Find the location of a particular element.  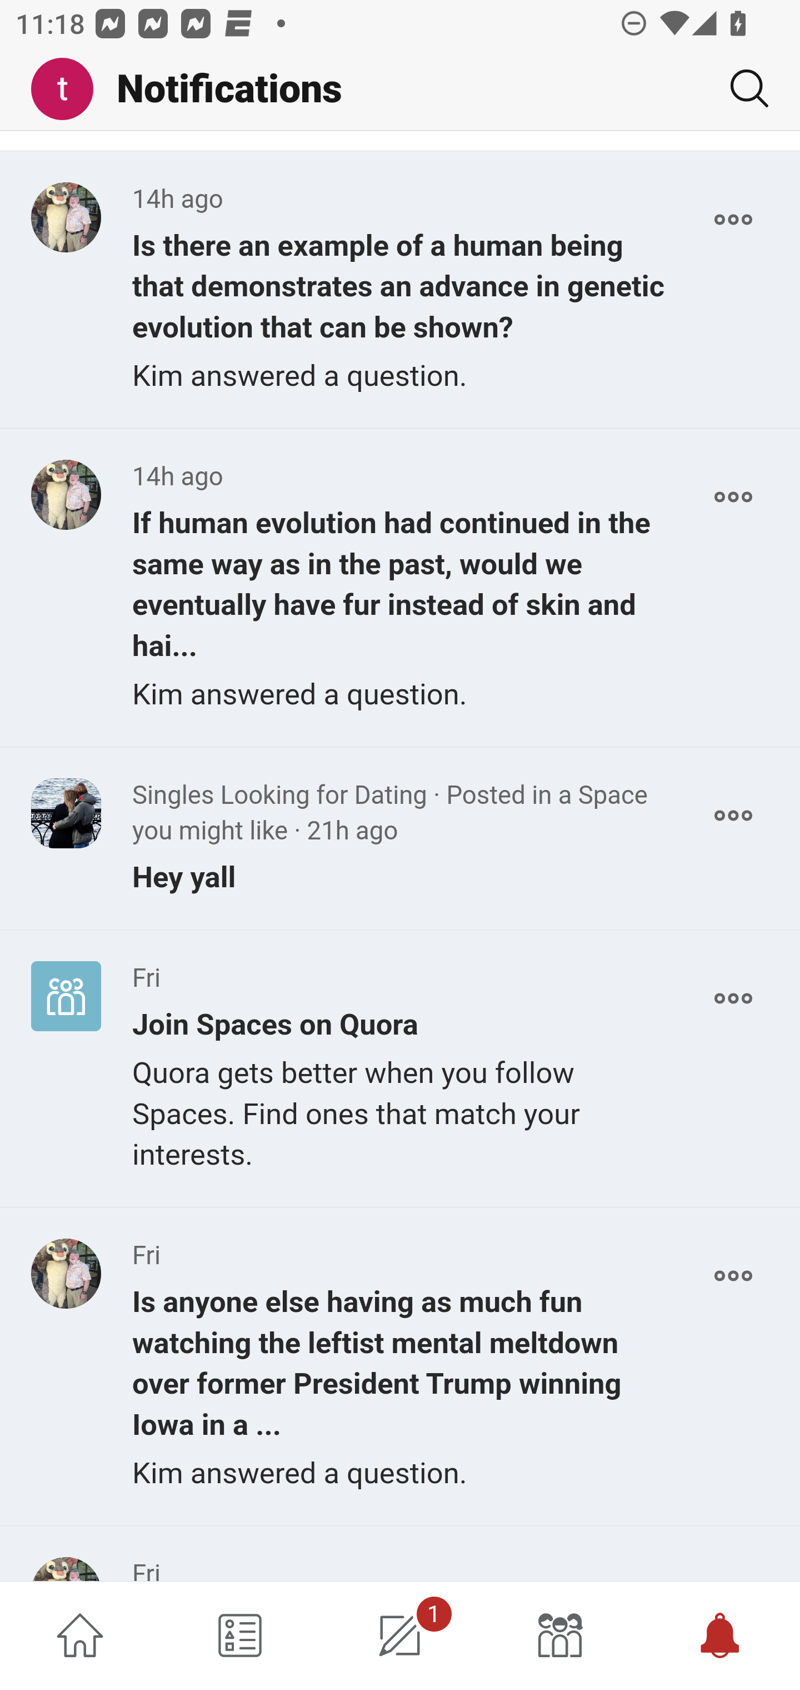

More is located at coordinates (733, 997).